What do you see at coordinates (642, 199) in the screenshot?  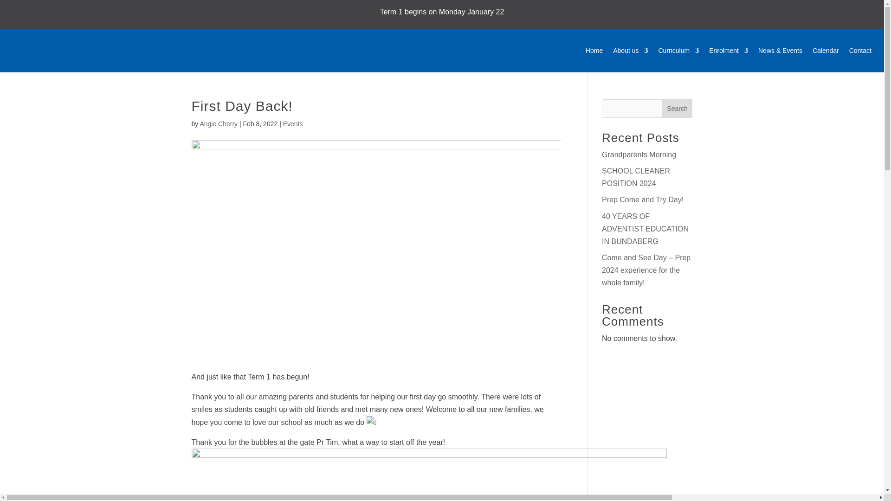 I see `Prep Come and Try Day!` at bounding box center [642, 199].